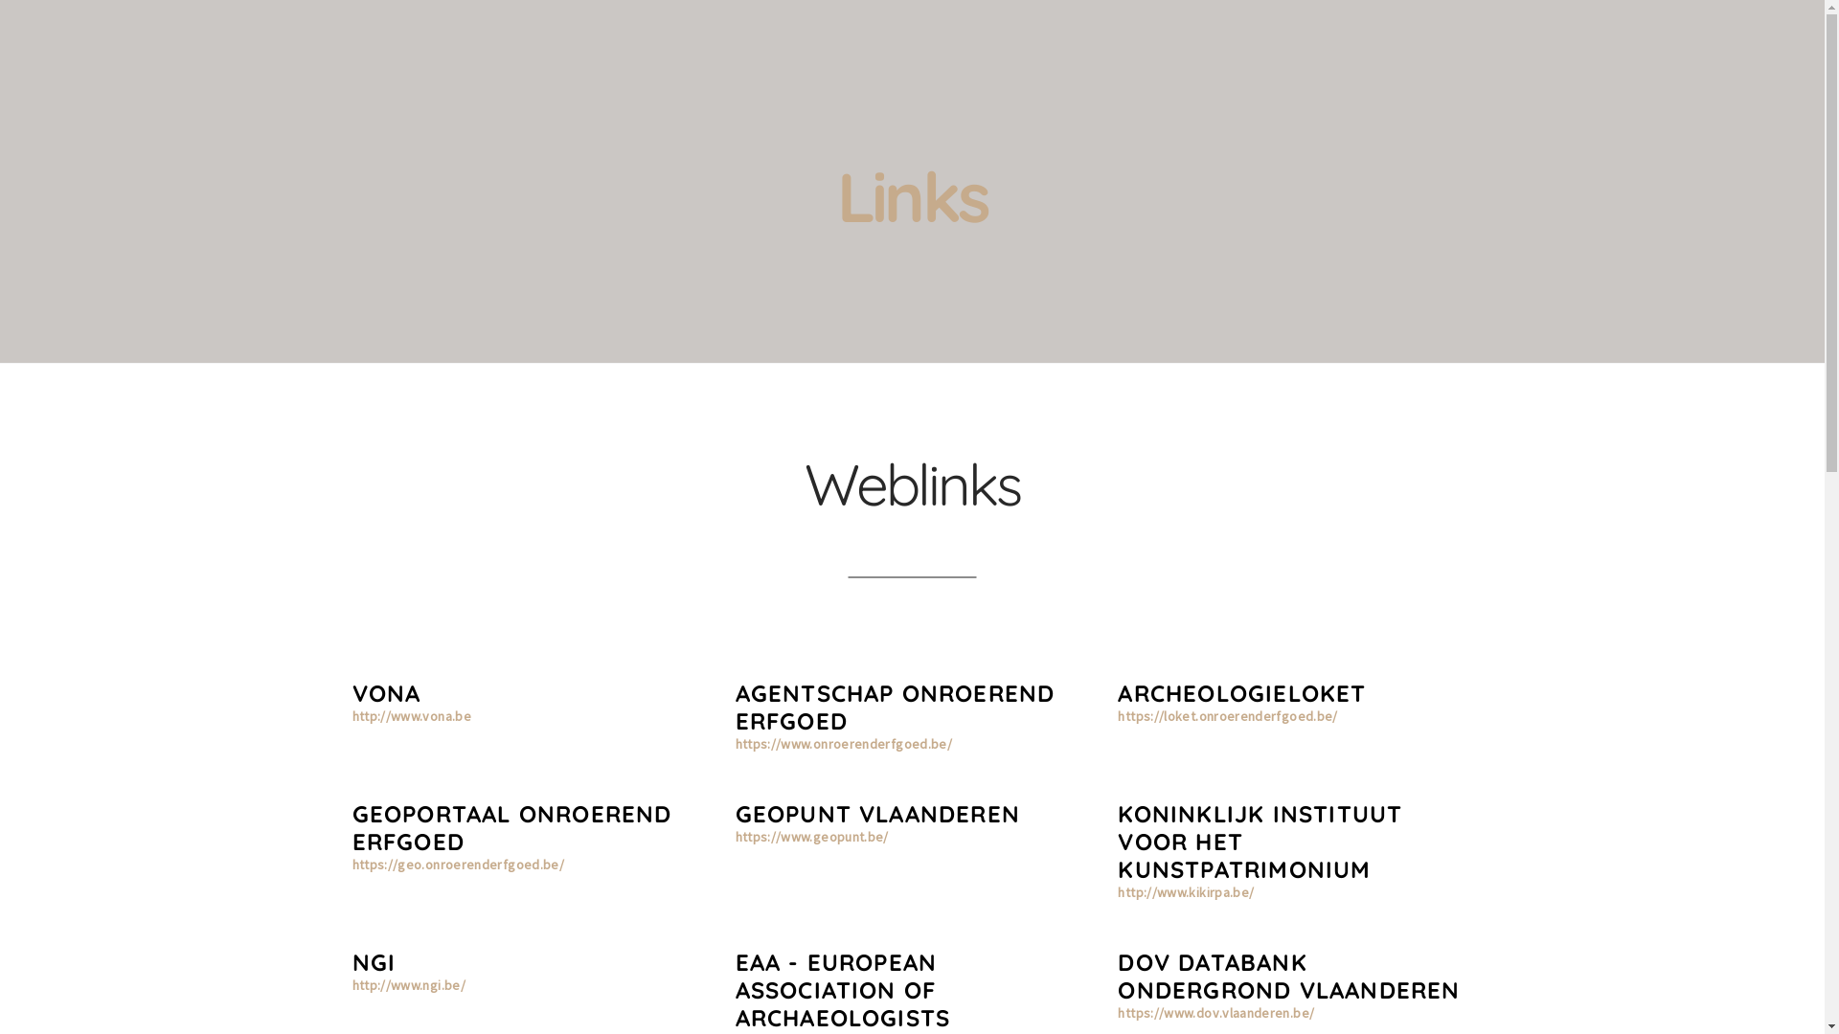 This screenshot has width=1839, height=1034. I want to click on ARCHEOLOGIELOKET, so click(1241, 693).